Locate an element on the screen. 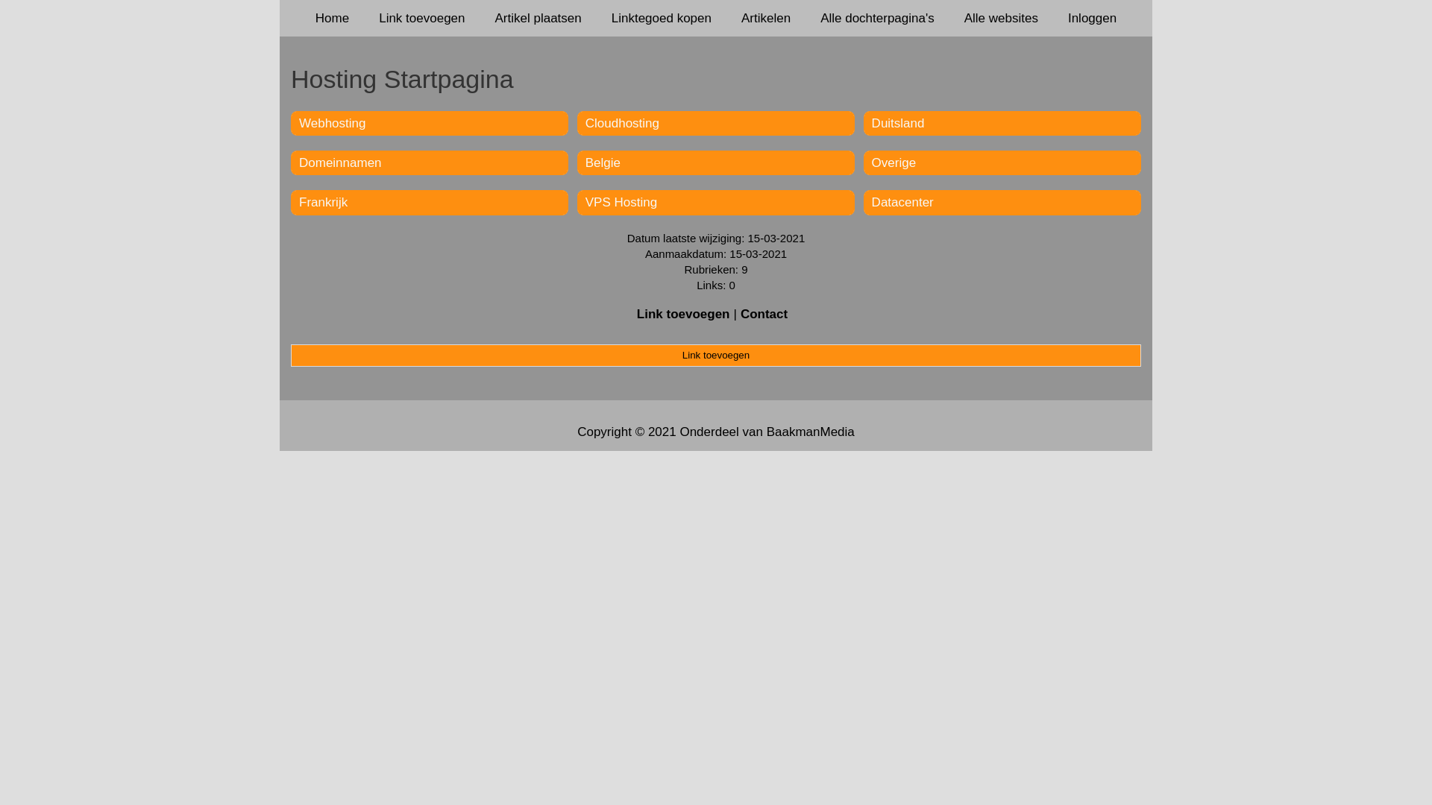 The image size is (1432, 805). Frankrijk is located at coordinates (324, 203).